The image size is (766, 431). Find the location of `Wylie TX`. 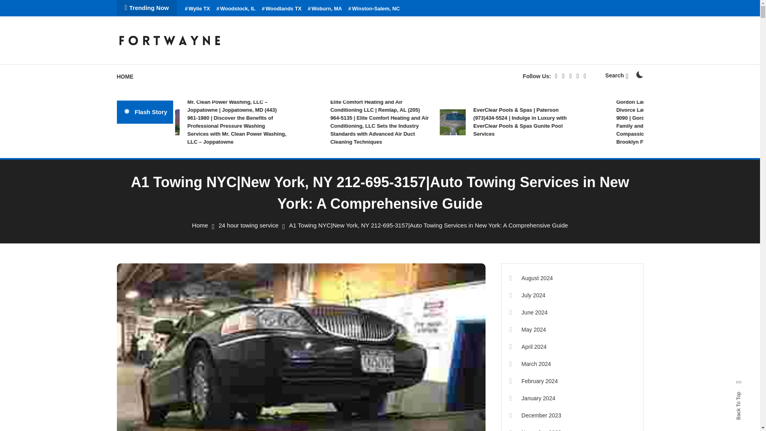

Wylie TX is located at coordinates (197, 9).